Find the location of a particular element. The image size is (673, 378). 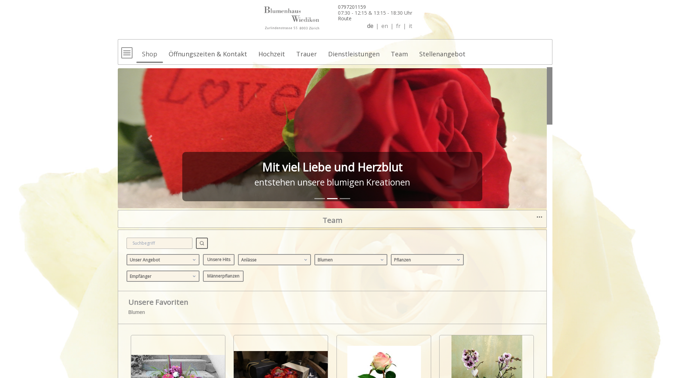

Next is located at coordinates (515, 138).